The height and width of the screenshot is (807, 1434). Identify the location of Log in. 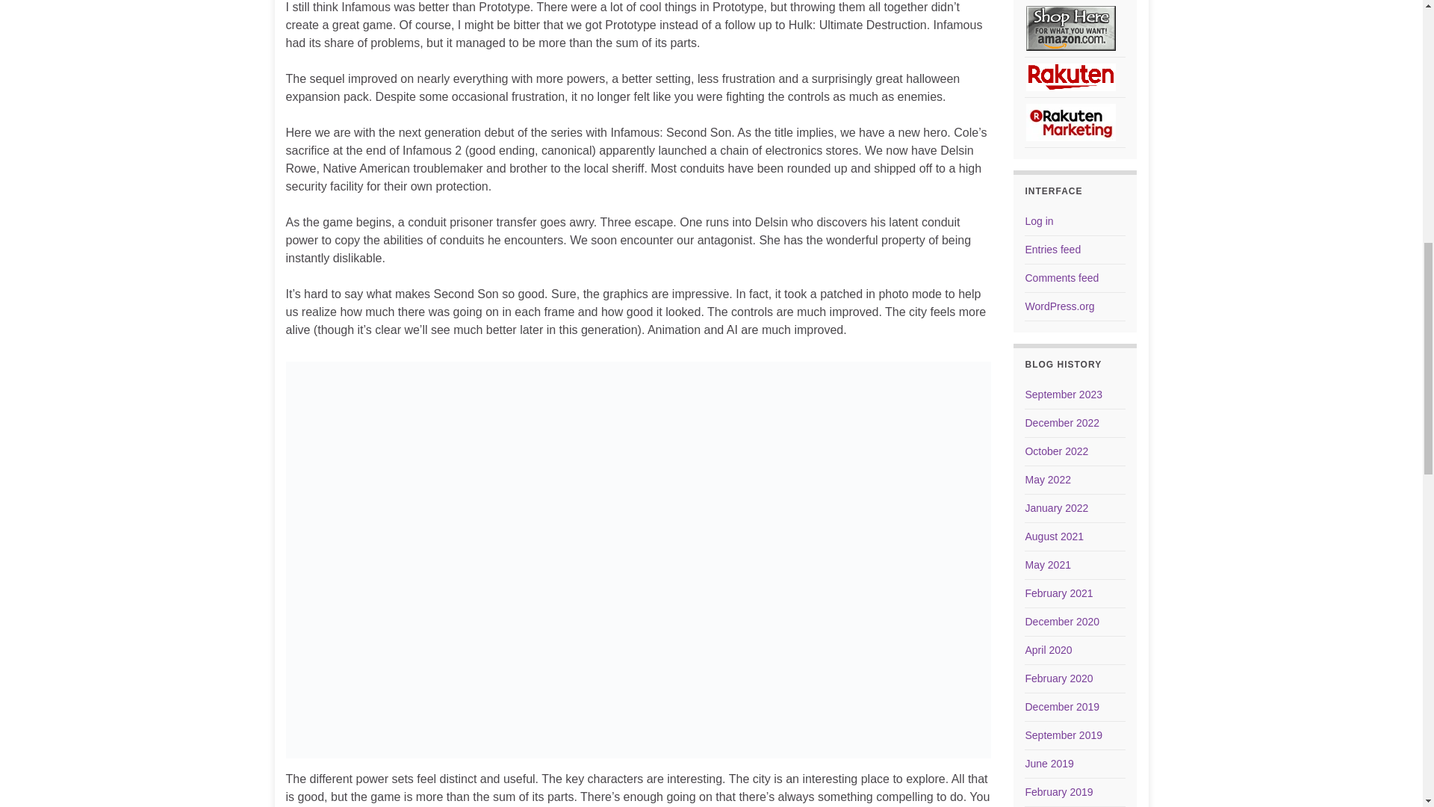
(1038, 221).